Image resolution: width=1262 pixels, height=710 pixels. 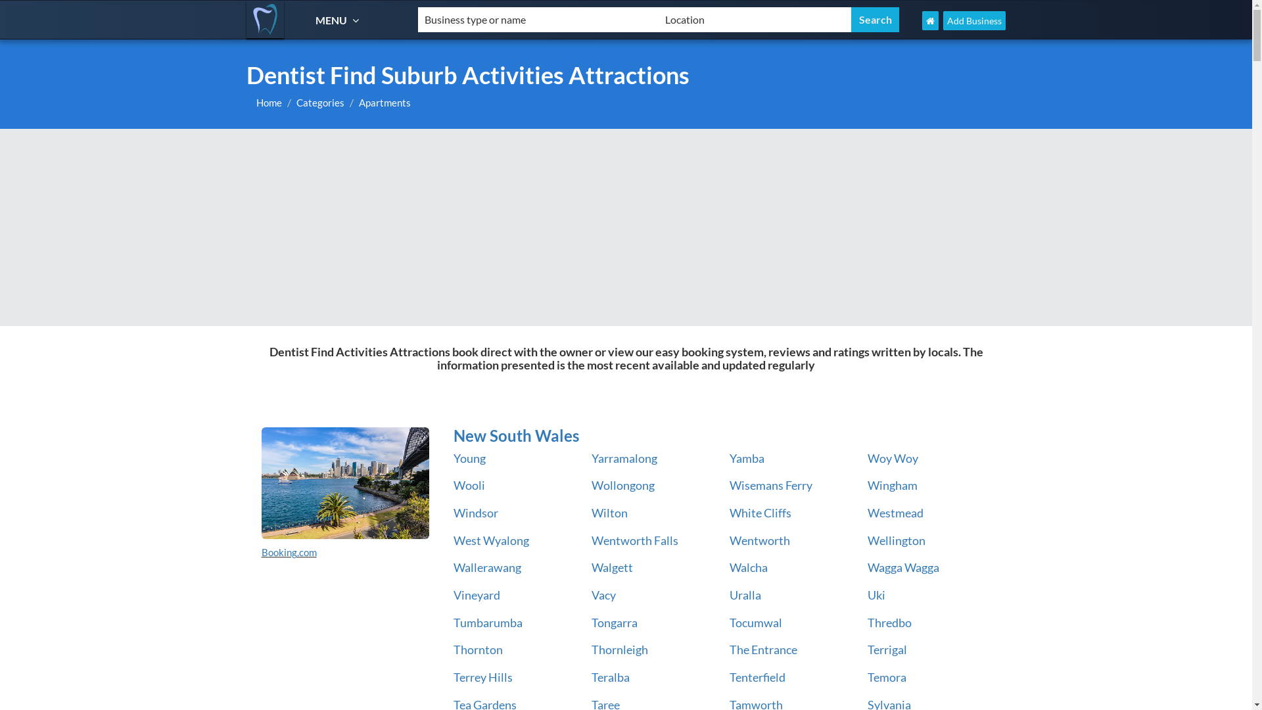 I want to click on Search, so click(x=876, y=20).